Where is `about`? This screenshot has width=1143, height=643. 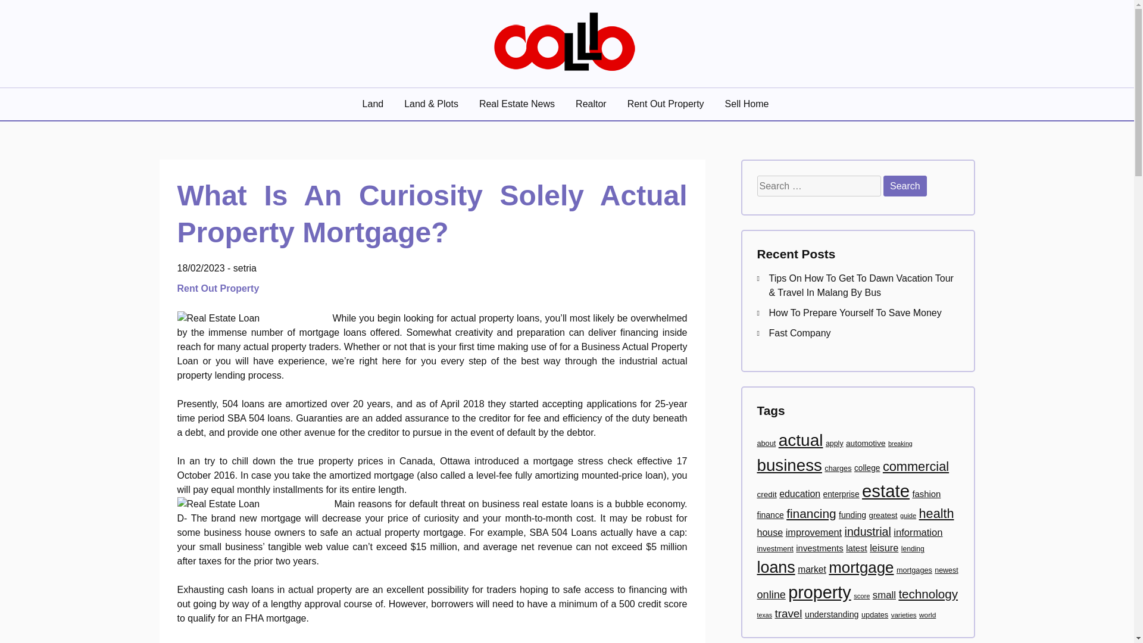
about is located at coordinates (766, 443).